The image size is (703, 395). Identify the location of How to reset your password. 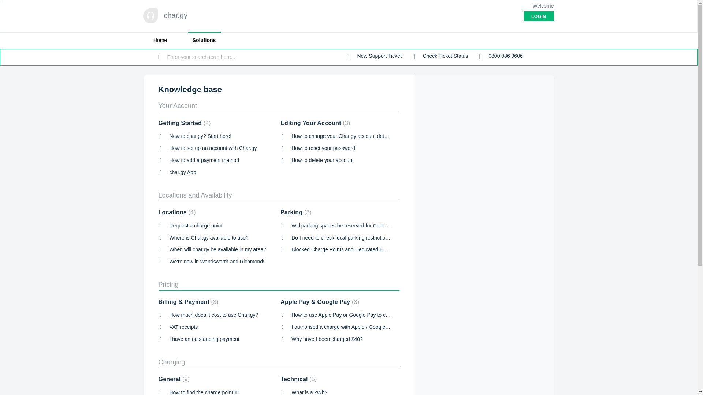
(323, 148).